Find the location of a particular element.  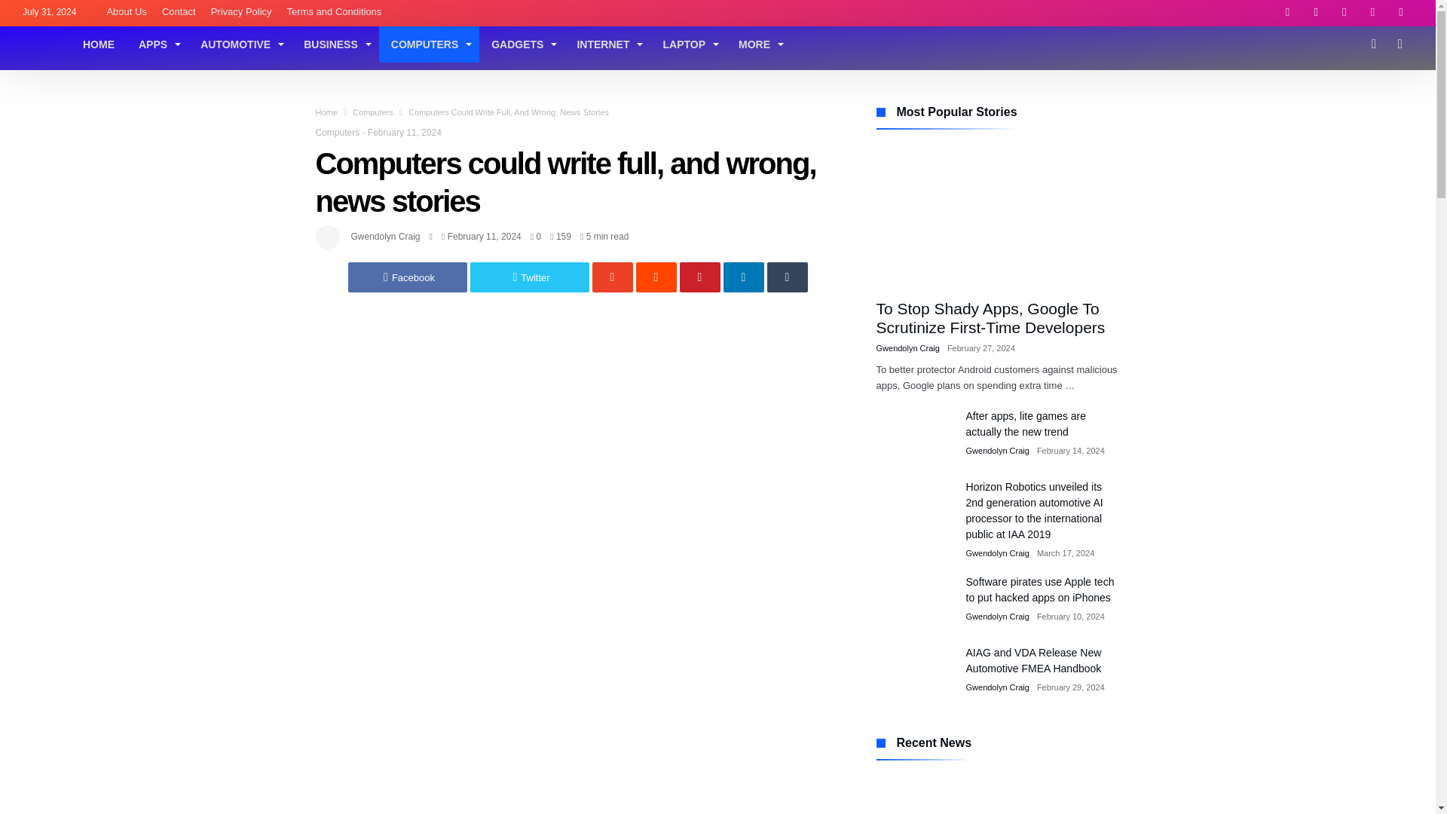

Terms and Conditions is located at coordinates (334, 12).